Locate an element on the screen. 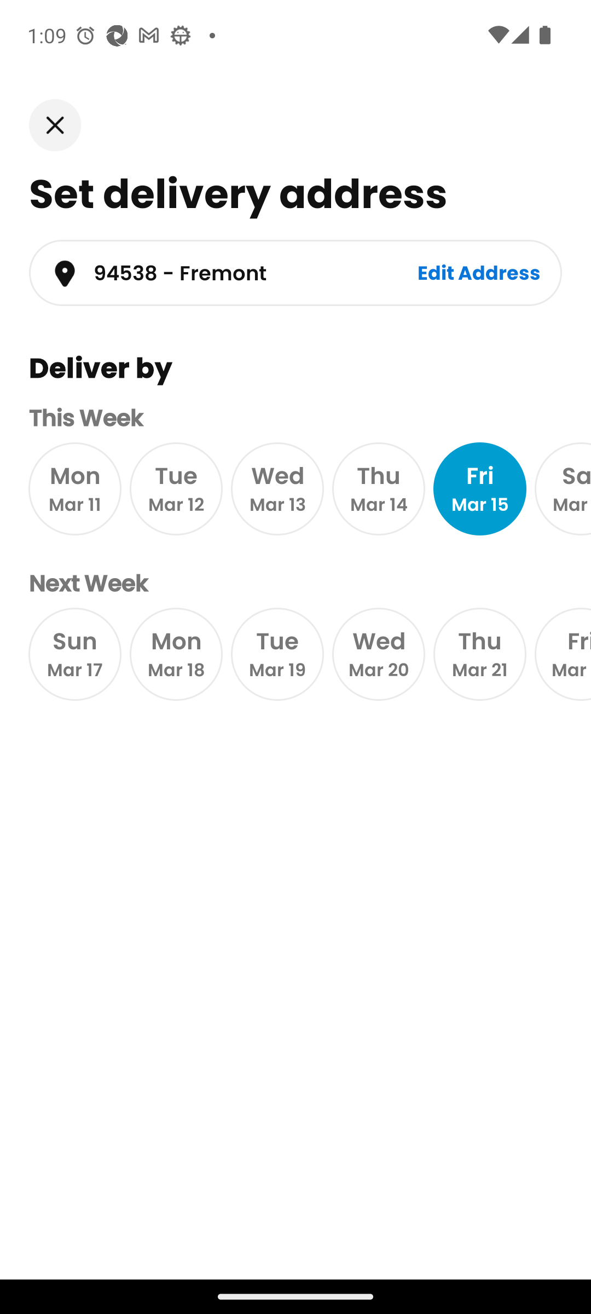  Sun Mar 17 is located at coordinates (74, 654).